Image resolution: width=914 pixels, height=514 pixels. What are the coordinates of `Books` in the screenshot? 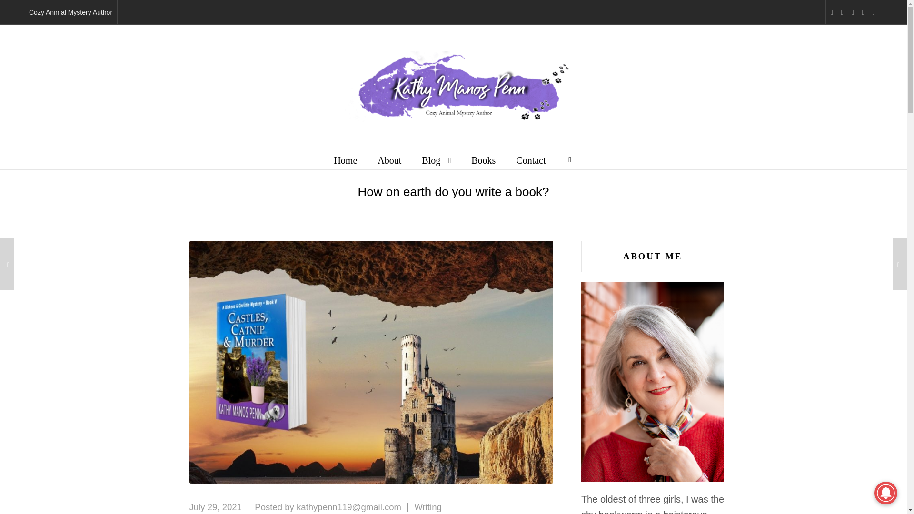 It's located at (483, 159).